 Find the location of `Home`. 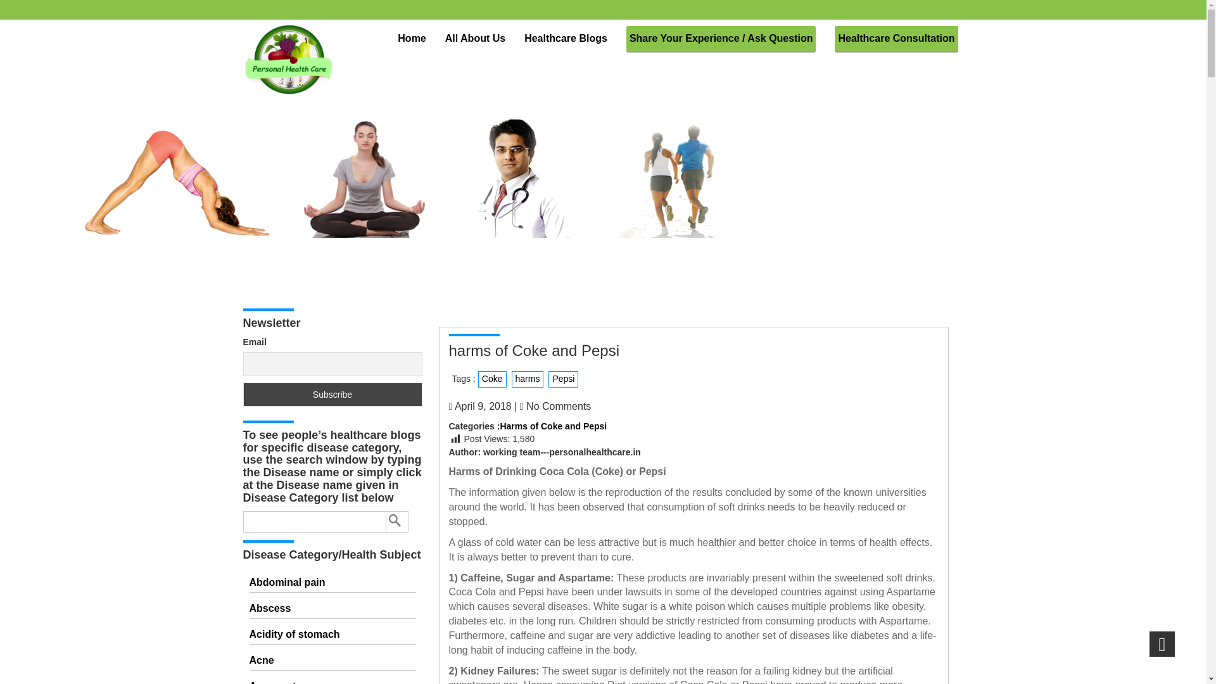

Home is located at coordinates (412, 39).